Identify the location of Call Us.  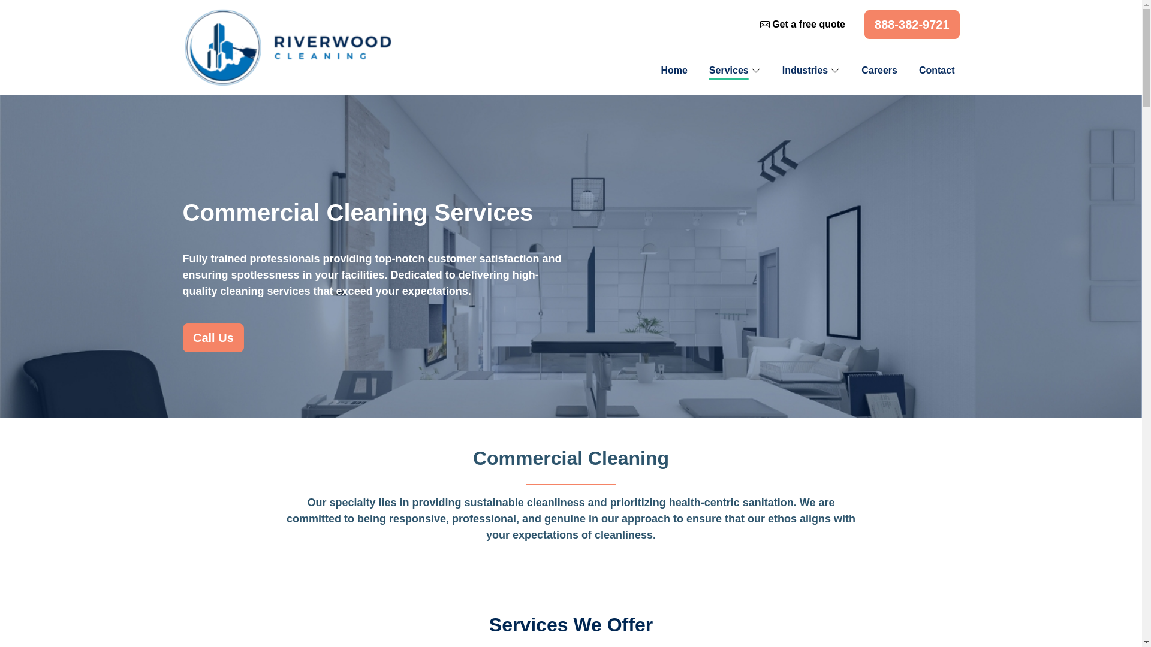
(213, 338).